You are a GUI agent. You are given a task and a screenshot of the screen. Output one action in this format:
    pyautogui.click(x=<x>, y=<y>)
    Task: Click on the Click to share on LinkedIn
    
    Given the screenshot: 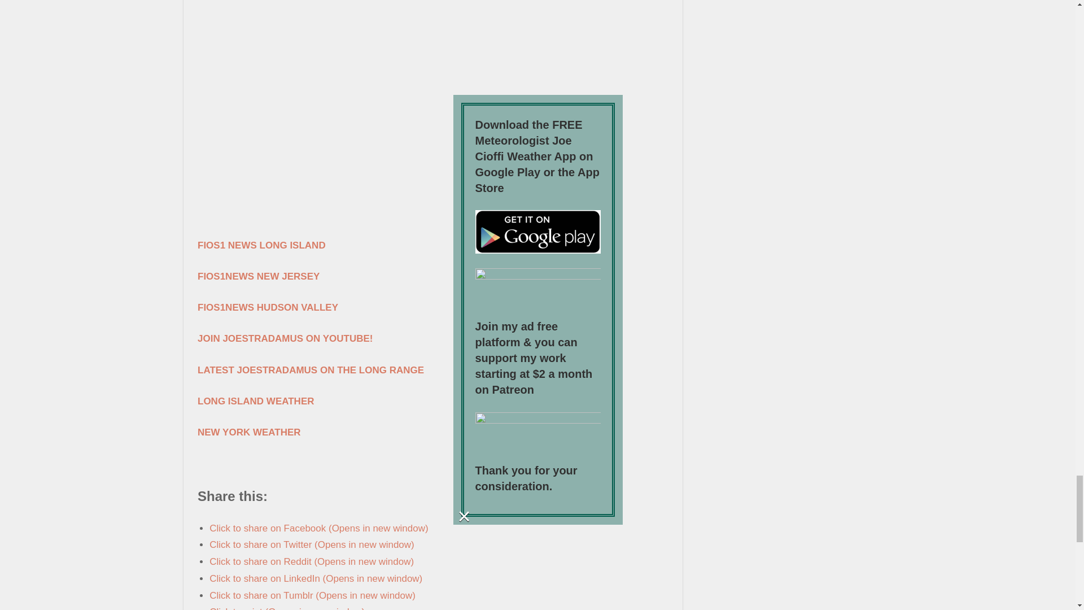 What is the action you would take?
    pyautogui.click(x=316, y=578)
    